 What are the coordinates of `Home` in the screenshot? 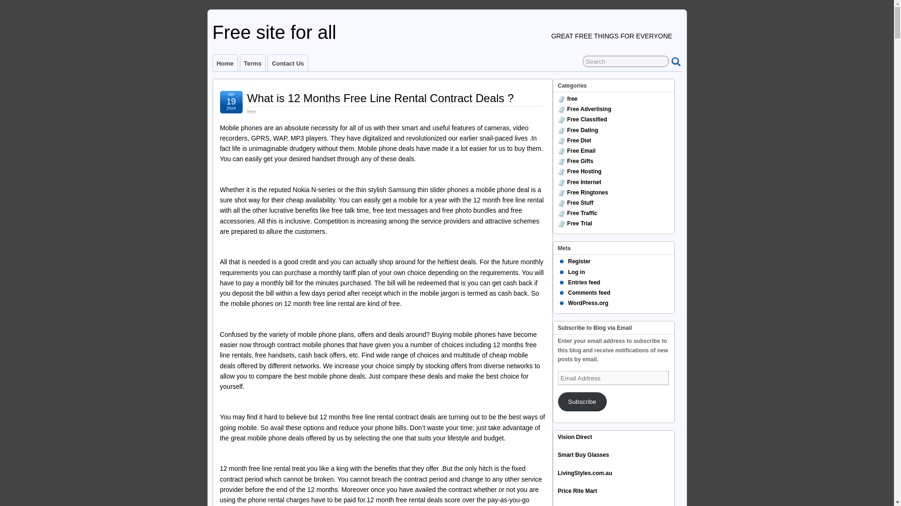 It's located at (225, 63).